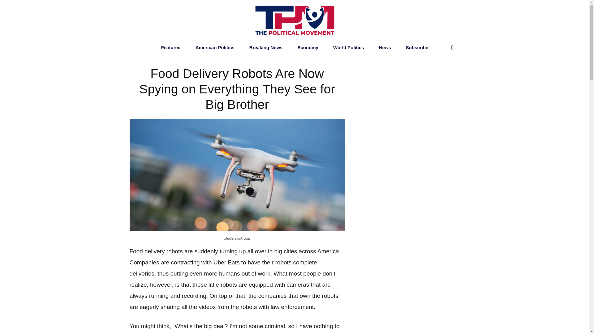  What do you see at coordinates (266, 48) in the screenshot?
I see `Breaking News` at bounding box center [266, 48].